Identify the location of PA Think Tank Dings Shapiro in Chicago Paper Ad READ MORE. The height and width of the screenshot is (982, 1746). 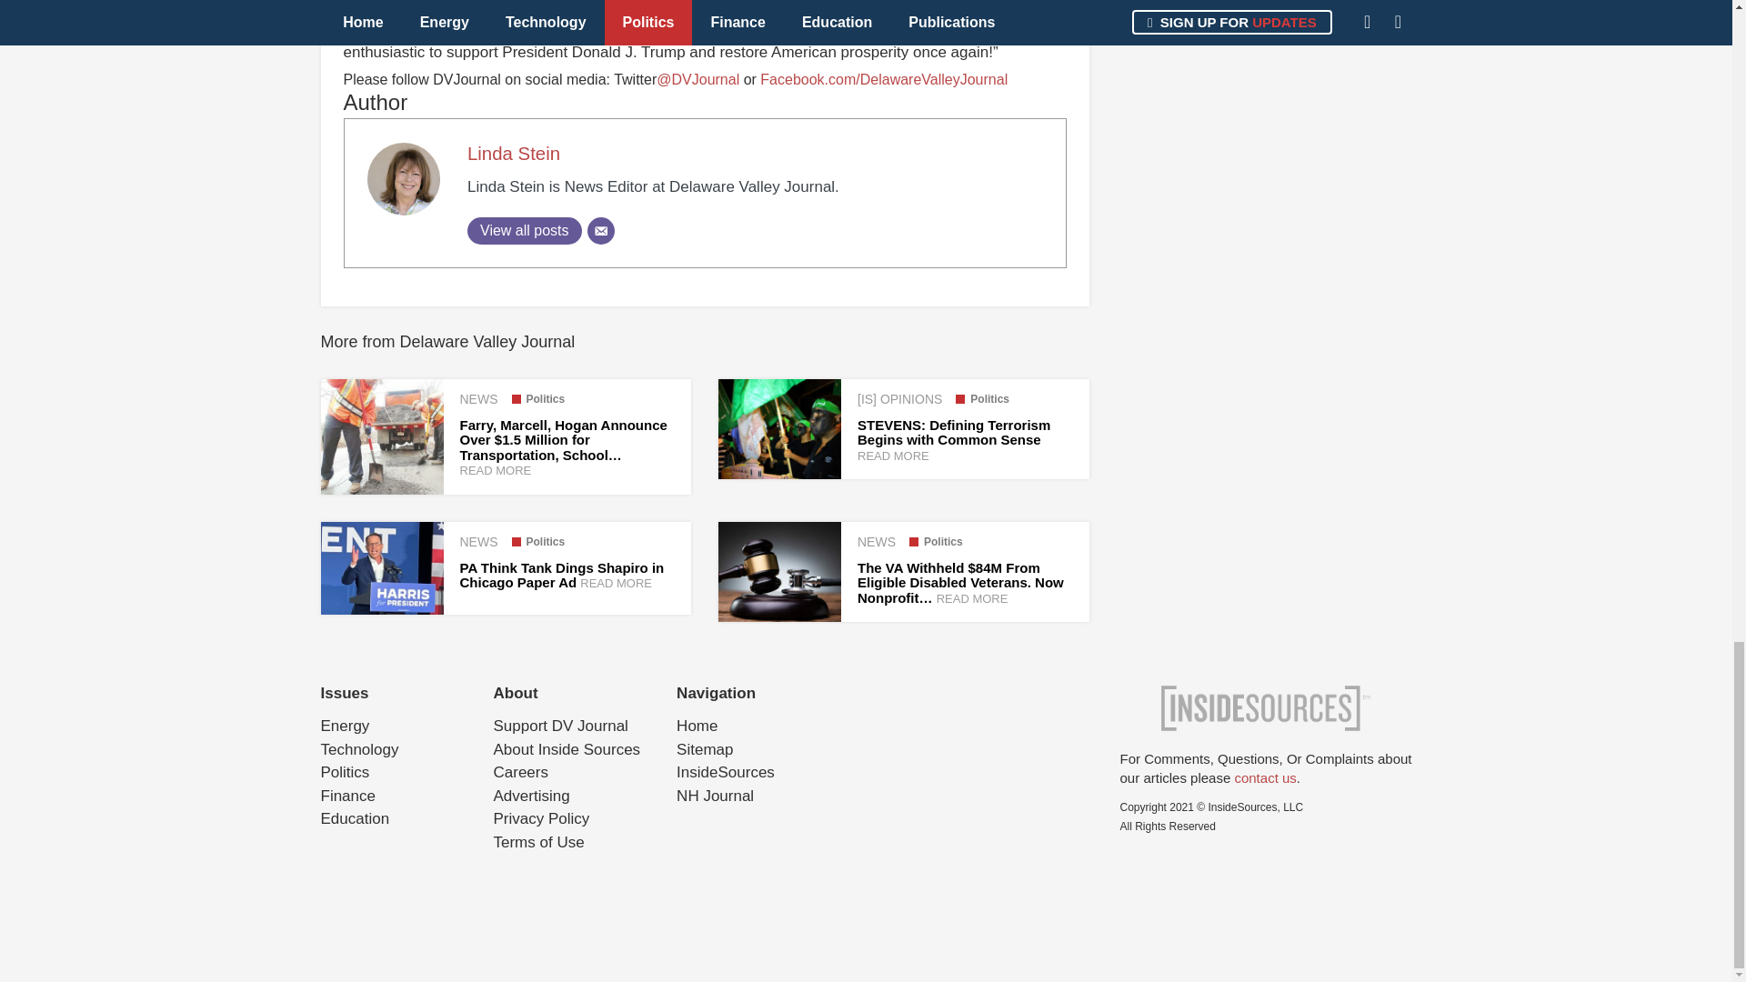
(562, 575).